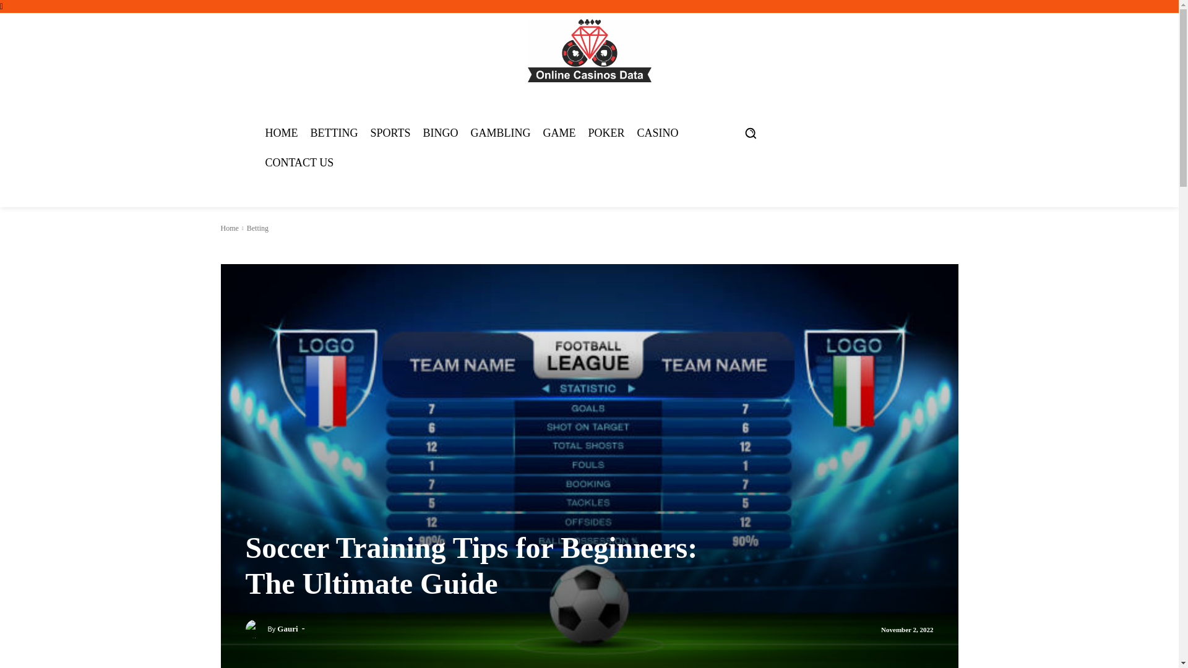 The height and width of the screenshot is (668, 1188). I want to click on Betting, so click(257, 228).